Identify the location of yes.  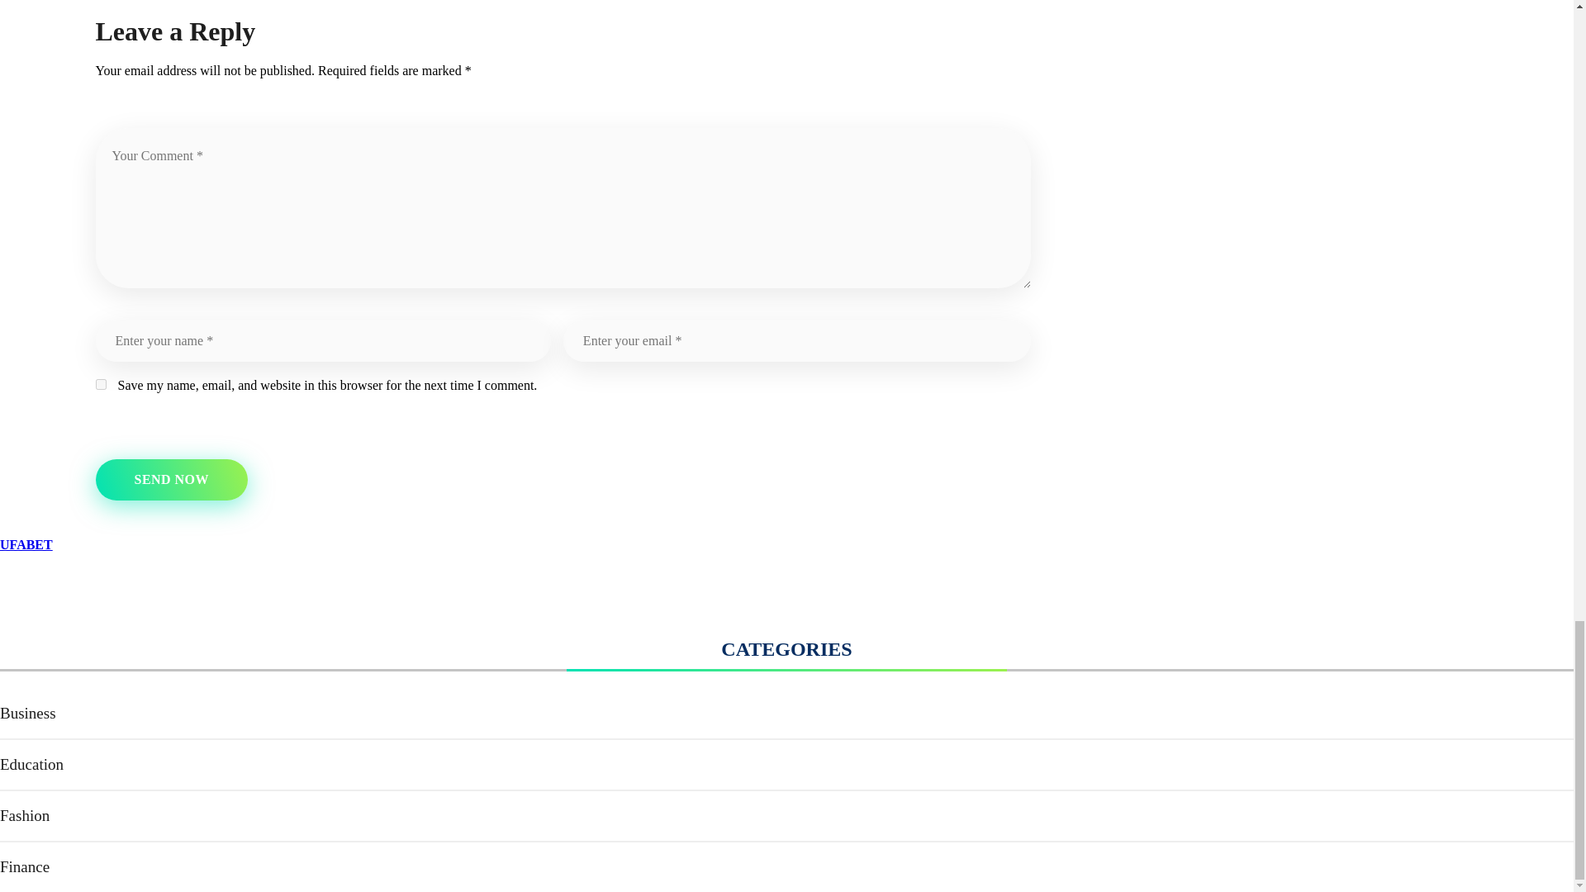
(101, 384).